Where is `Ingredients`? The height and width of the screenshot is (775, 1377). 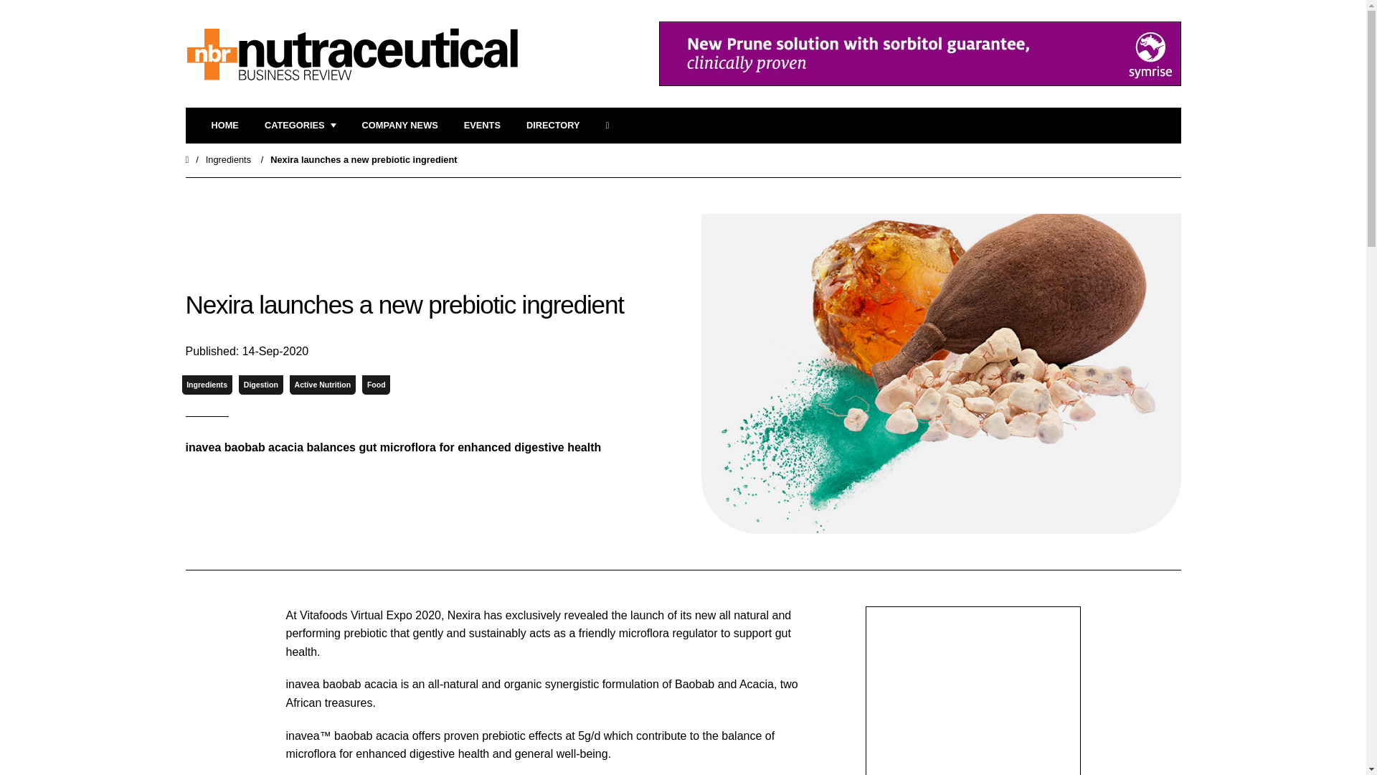 Ingredients is located at coordinates (228, 159).